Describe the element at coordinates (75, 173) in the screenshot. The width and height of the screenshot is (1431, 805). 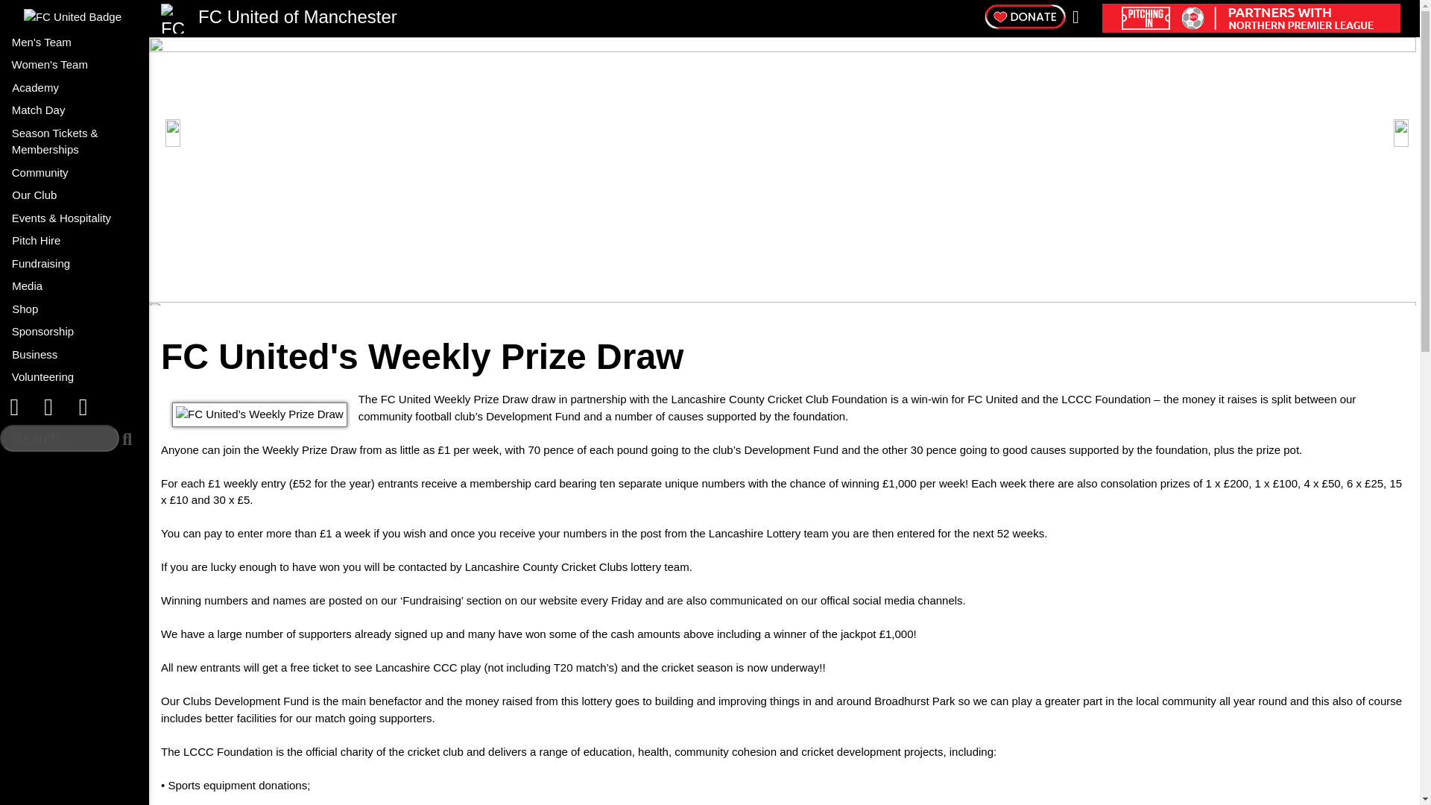
I see `Community` at that location.